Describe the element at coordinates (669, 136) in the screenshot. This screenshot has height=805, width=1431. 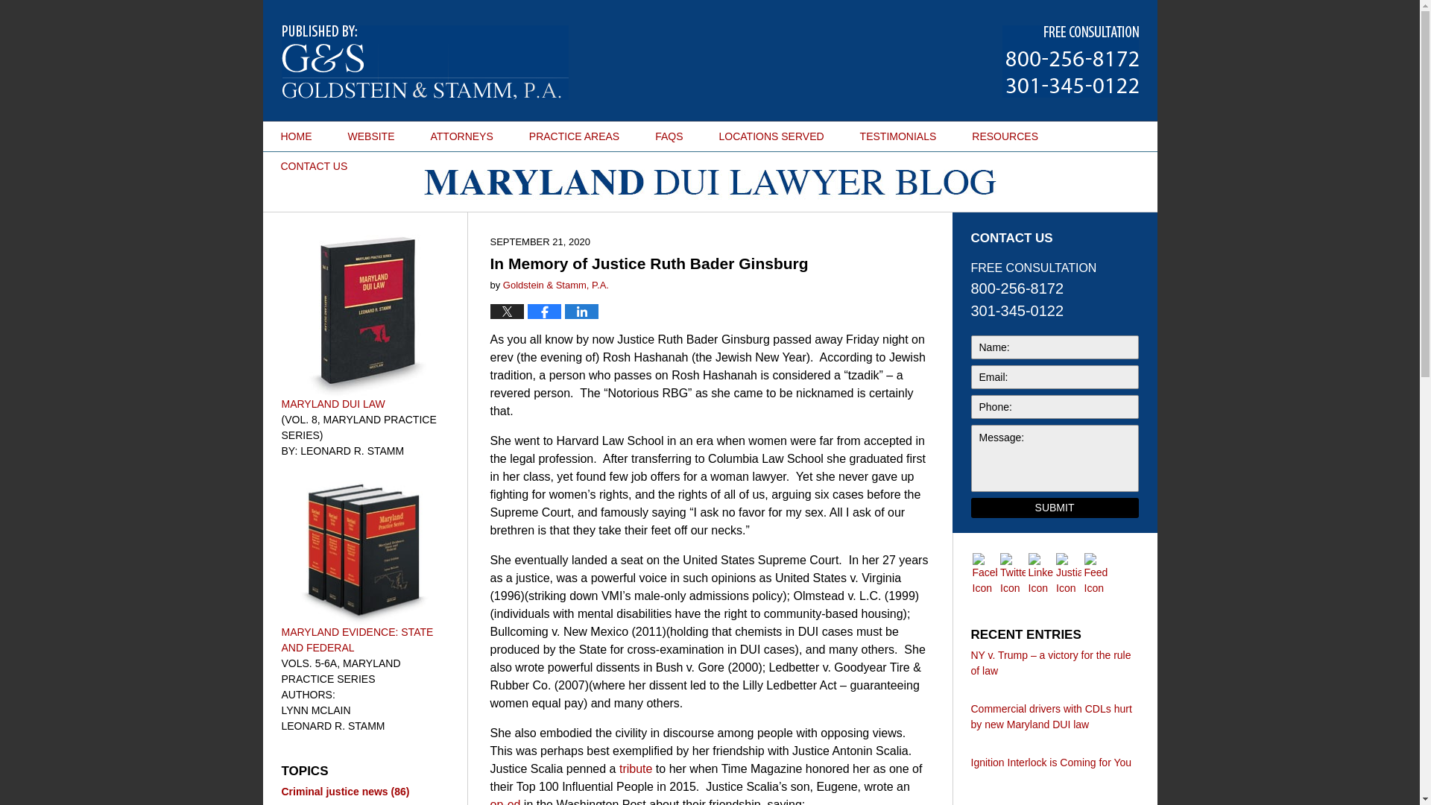
I see `FAQS` at that location.